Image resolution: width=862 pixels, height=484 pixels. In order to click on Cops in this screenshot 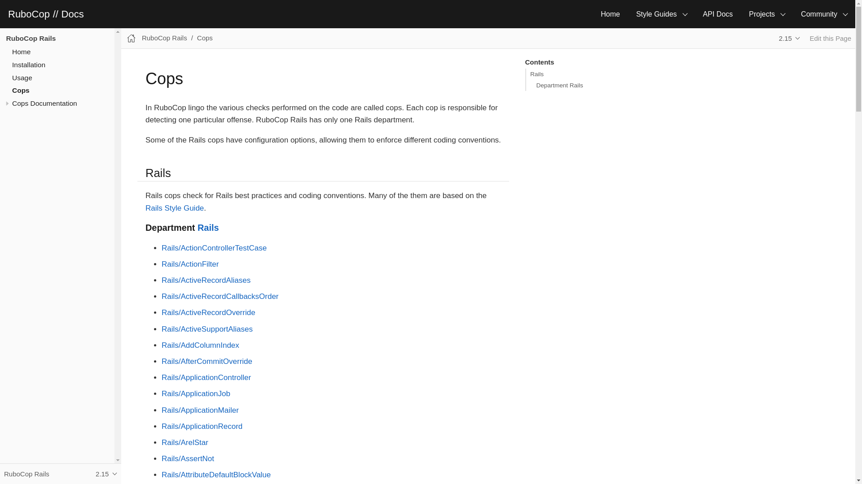, I will do `click(21, 90)`.